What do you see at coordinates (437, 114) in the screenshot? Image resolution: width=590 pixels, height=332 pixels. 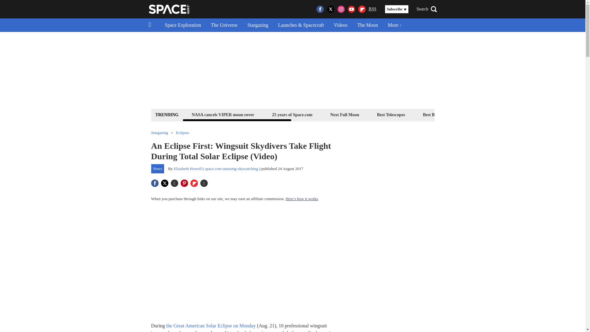 I see `Best Binoculars` at bounding box center [437, 114].